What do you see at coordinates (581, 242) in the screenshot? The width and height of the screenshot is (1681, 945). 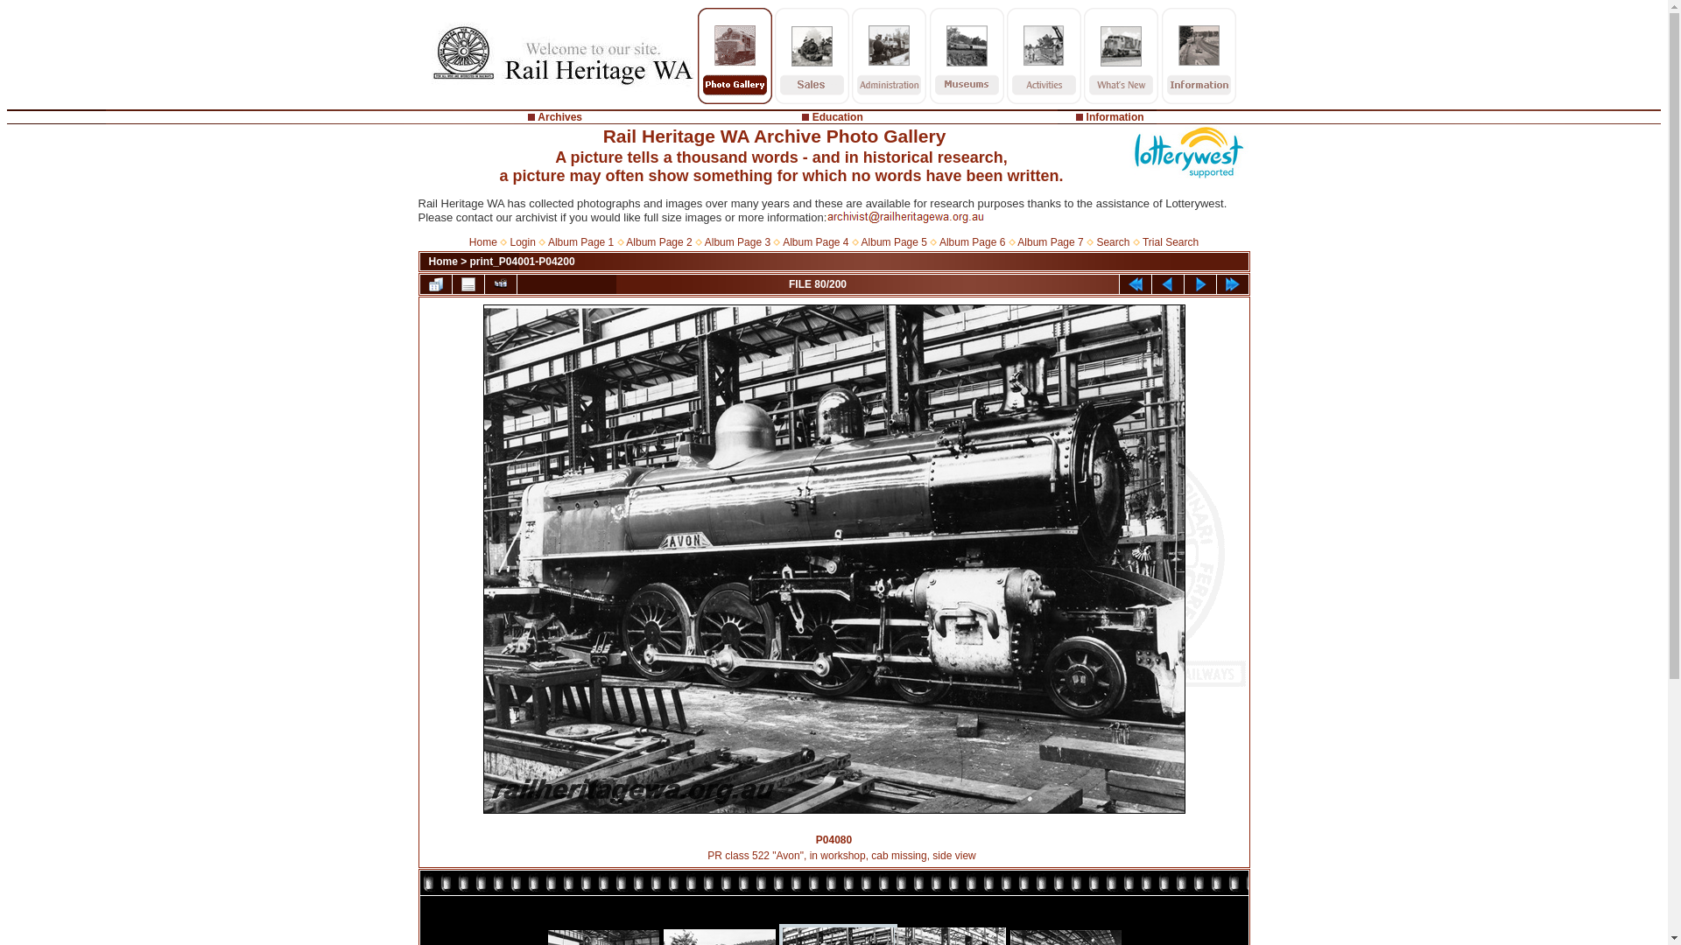 I see `Album Page 1` at bounding box center [581, 242].